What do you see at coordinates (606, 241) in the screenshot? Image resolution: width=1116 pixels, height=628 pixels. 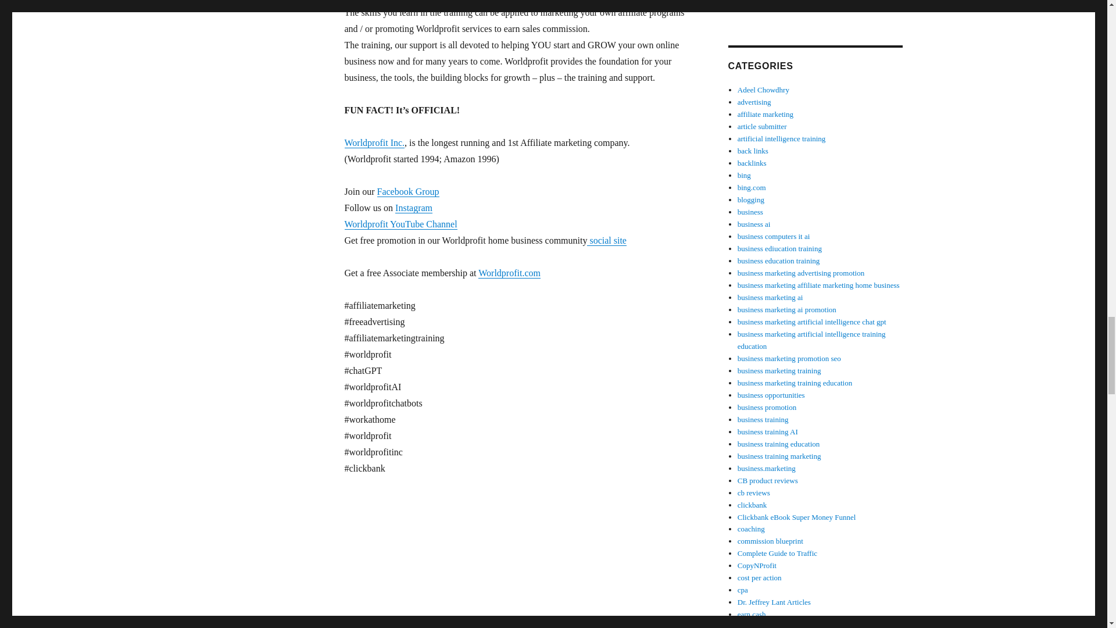 I see `social site` at bounding box center [606, 241].